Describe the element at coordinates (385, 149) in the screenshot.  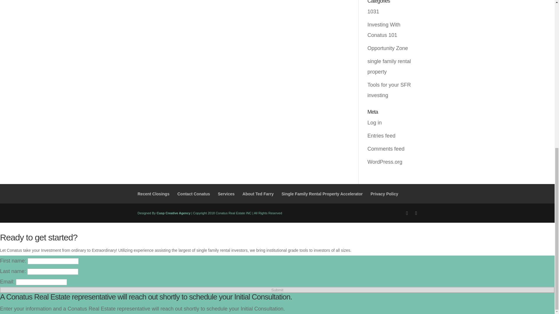
I see `Comments feed` at that location.